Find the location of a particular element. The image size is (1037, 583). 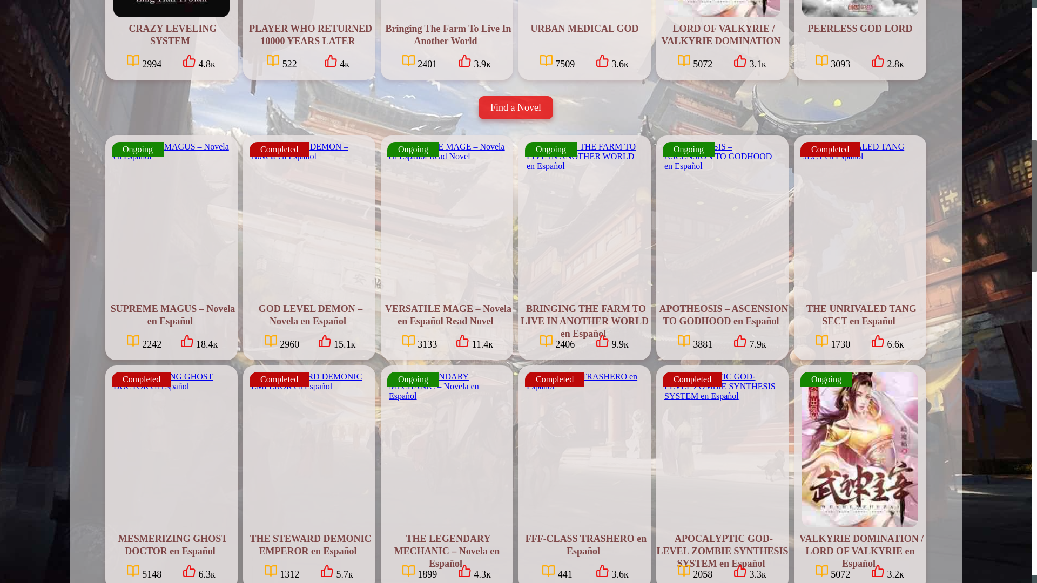

Liked 7910 people - JOIN! is located at coordinates (749, 342).